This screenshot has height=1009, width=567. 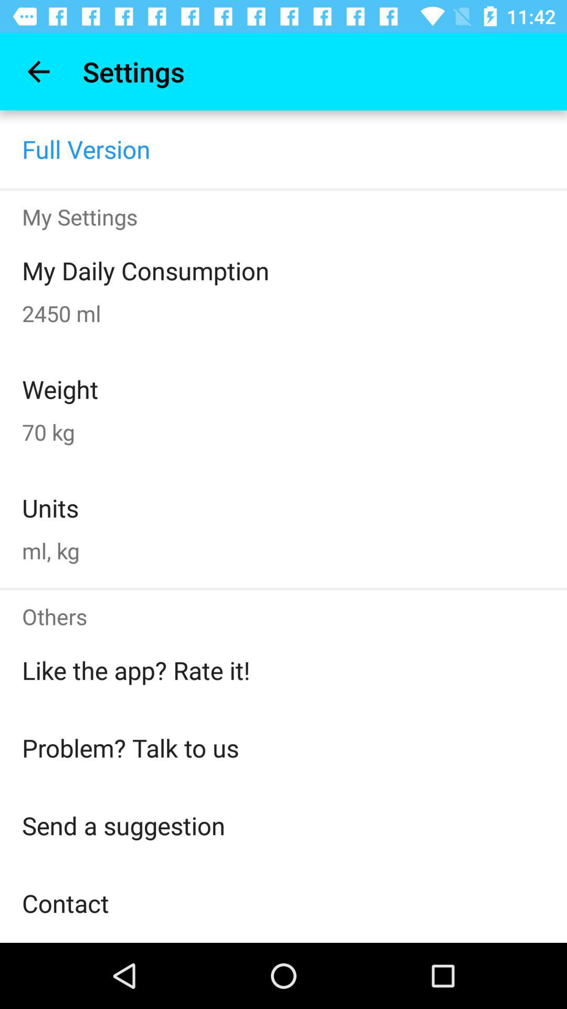 I want to click on select item next to settings icon, so click(x=38, y=71).